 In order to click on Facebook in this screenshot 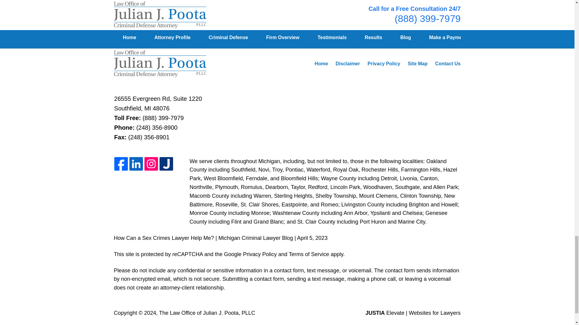, I will do `click(121, 164)`.